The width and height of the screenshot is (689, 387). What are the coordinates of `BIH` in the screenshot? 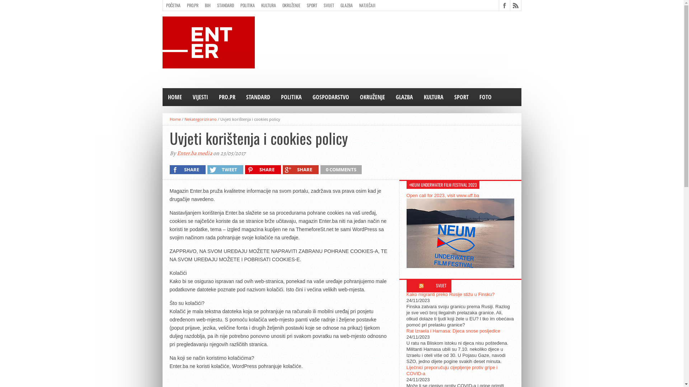 It's located at (208, 5).